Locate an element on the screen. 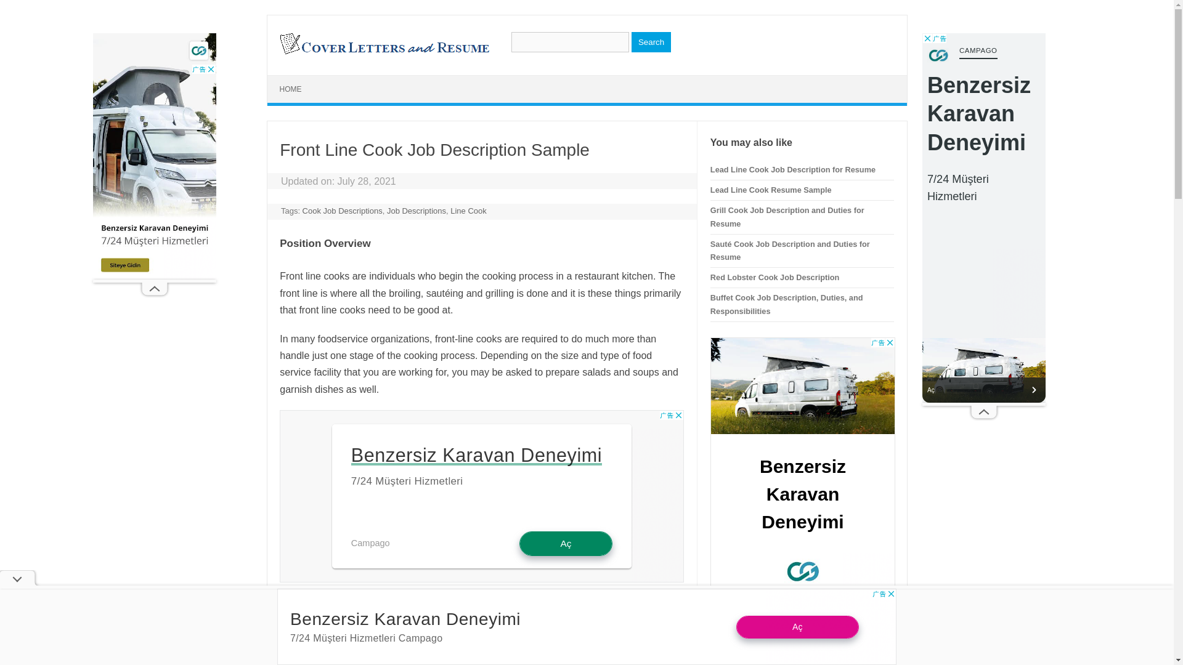 This screenshot has width=1183, height=665. Buffet Cook Job Description, Duties, and Responsibilities is located at coordinates (787, 304).